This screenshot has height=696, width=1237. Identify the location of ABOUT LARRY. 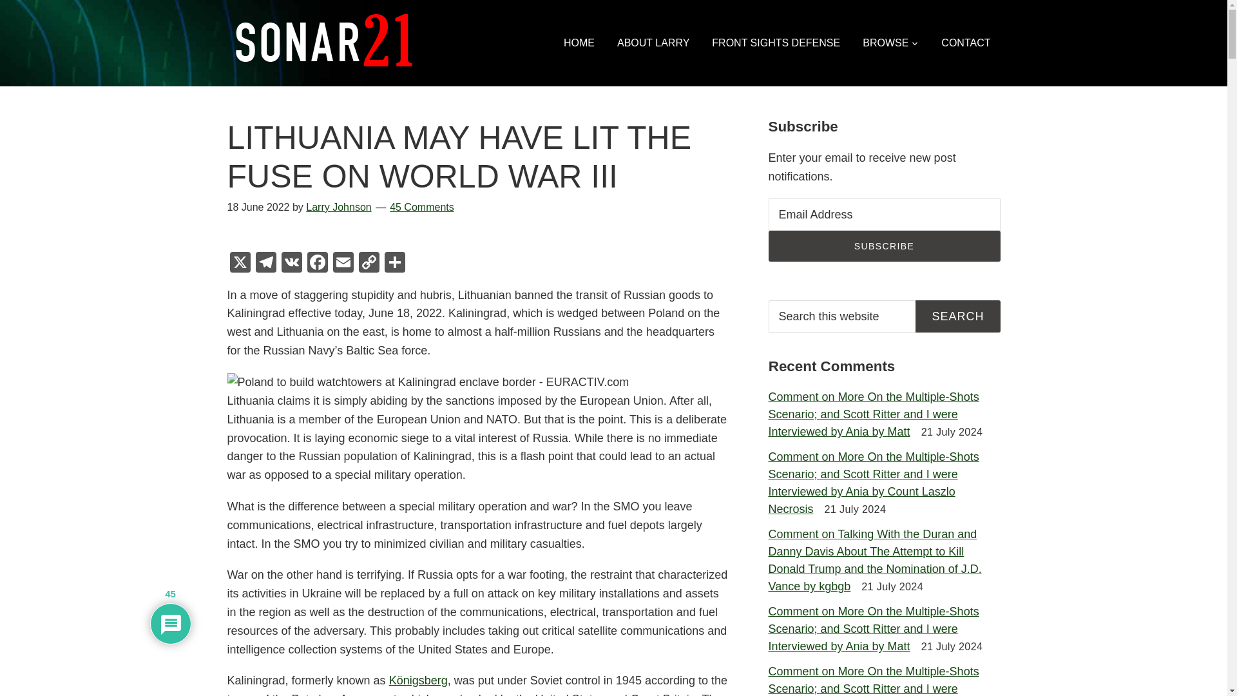
(653, 43).